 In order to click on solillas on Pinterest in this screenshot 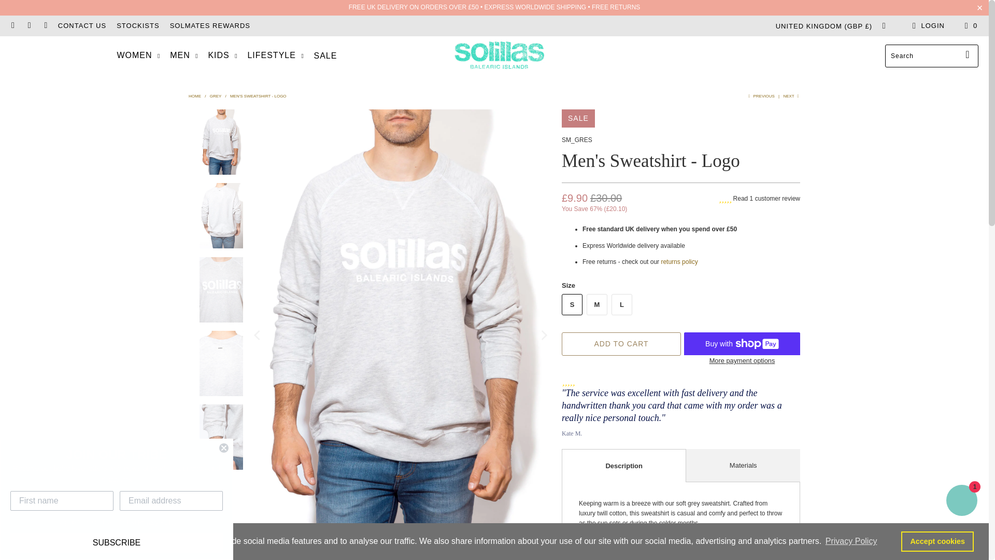, I will do `click(45, 26)`.